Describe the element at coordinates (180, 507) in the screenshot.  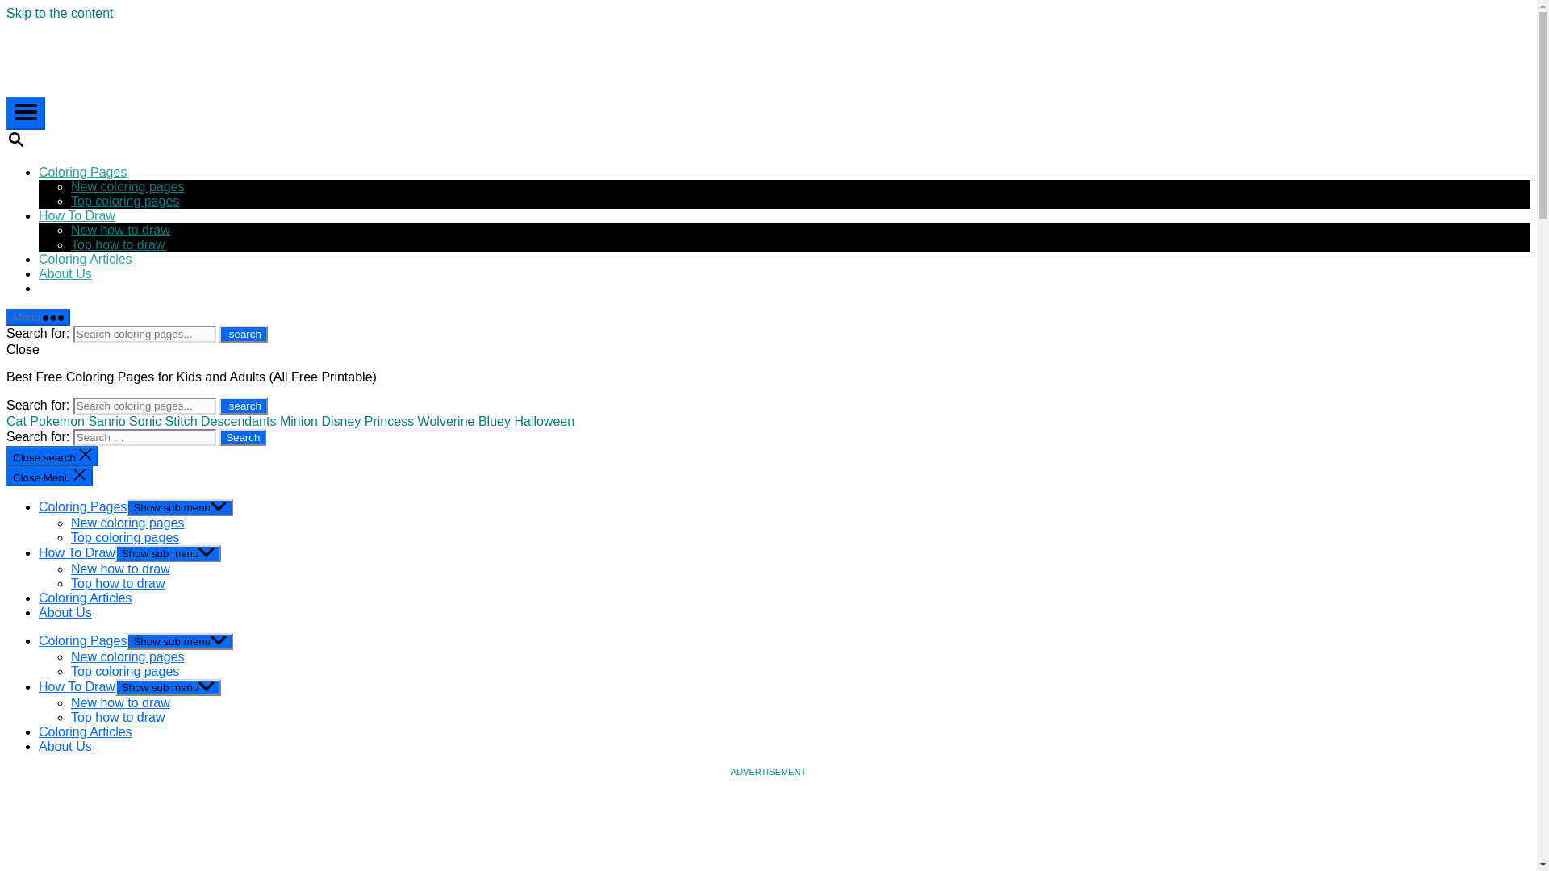
I see `Show sub menu` at that location.